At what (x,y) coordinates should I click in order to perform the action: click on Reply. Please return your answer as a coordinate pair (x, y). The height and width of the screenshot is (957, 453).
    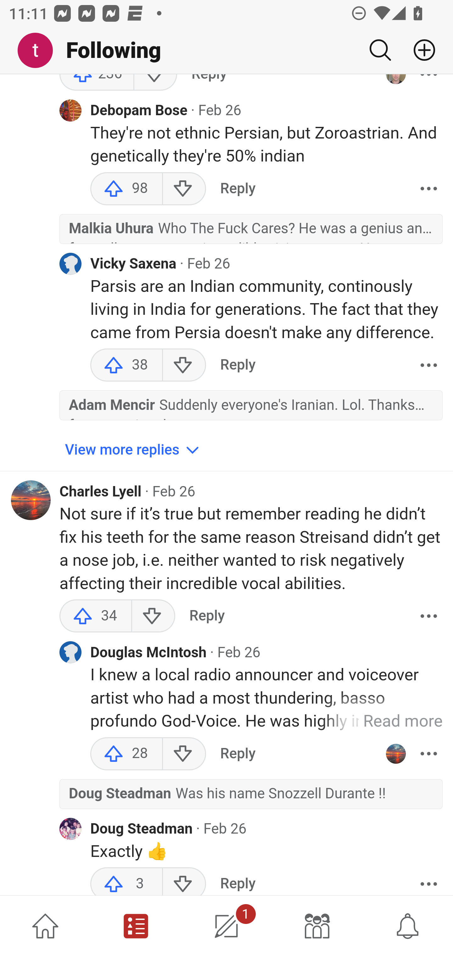
    Looking at the image, I should click on (238, 754).